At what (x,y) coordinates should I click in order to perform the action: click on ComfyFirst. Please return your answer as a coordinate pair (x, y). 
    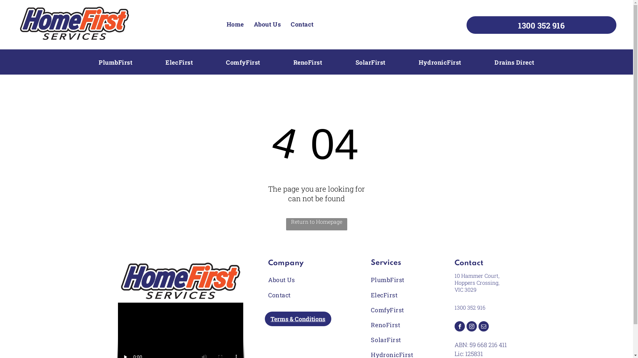
    Looking at the image, I should click on (398, 310).